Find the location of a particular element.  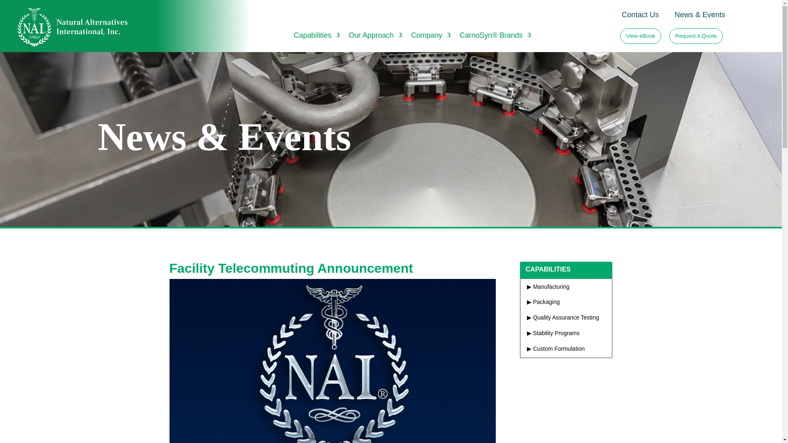

Capabilities is located at coordinates (317, 37).